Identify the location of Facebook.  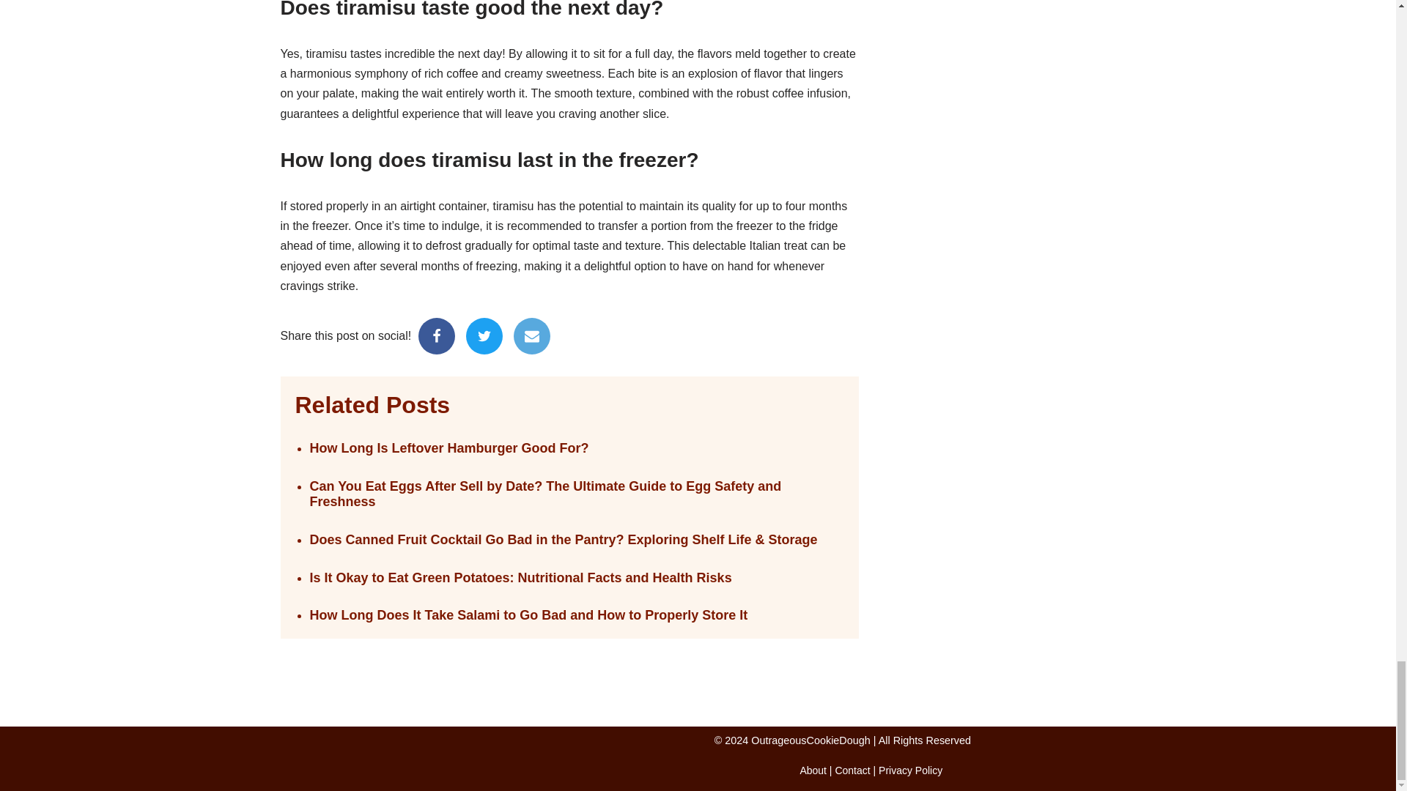
(436, 335).